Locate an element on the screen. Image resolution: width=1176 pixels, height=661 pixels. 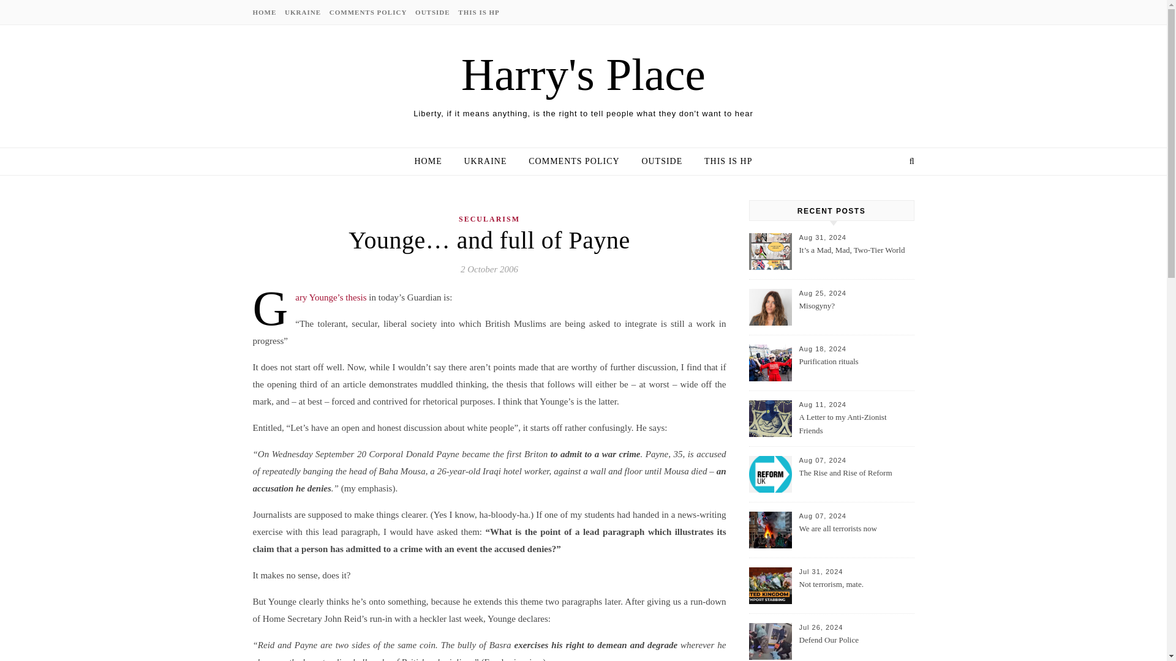
UKRAINE is located at coordinates (303, 12).